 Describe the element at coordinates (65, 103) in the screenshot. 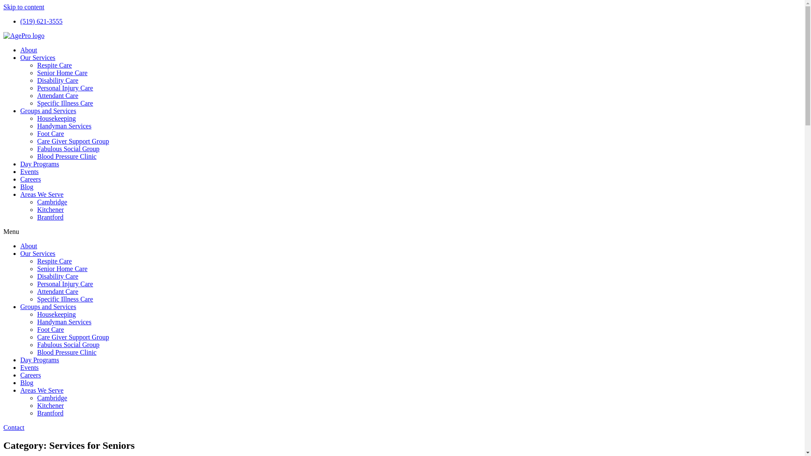

I see `Specific Illness Care` at that location.